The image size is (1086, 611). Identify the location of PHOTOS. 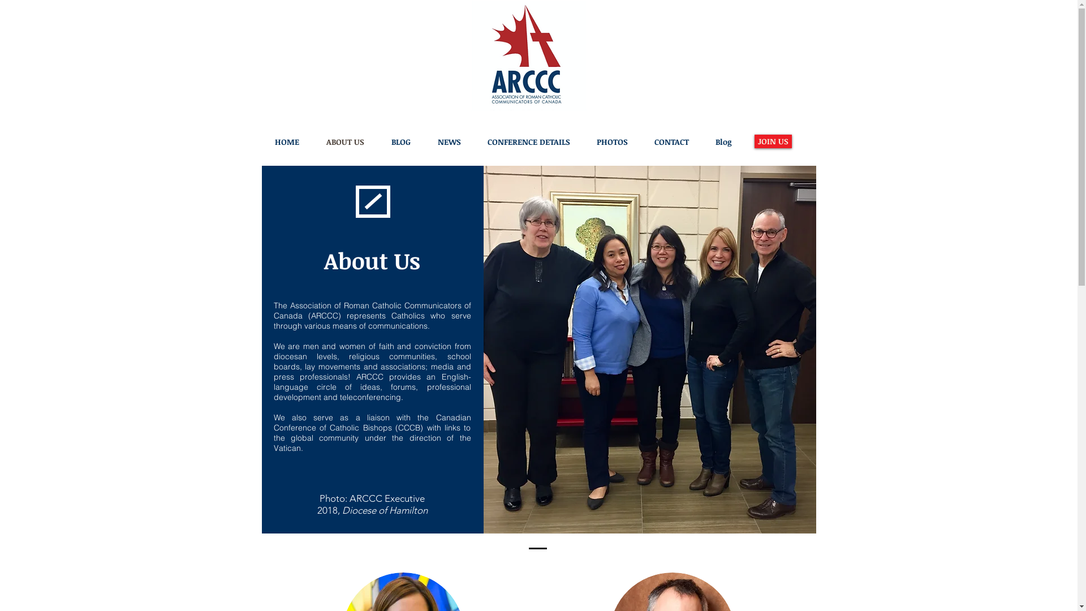
(612, 141).